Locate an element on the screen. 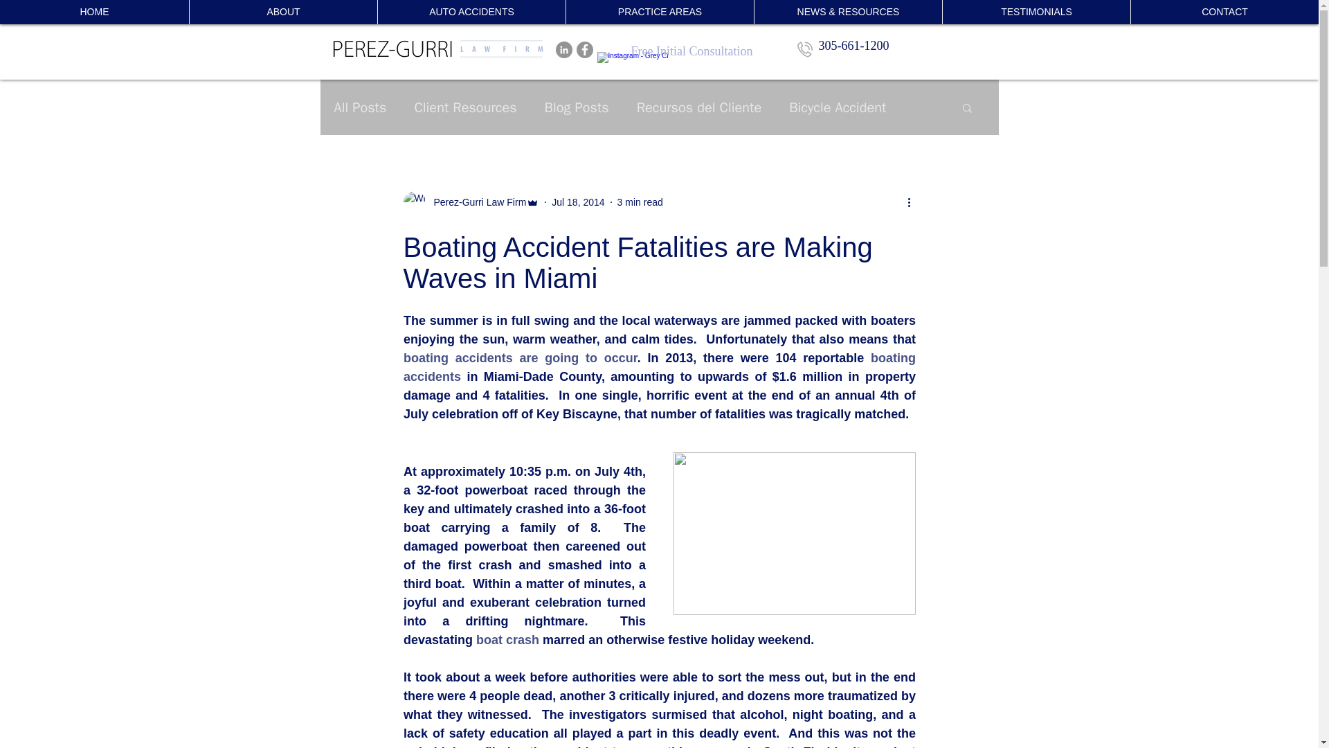  HOME is located at coordinates (94, 12).